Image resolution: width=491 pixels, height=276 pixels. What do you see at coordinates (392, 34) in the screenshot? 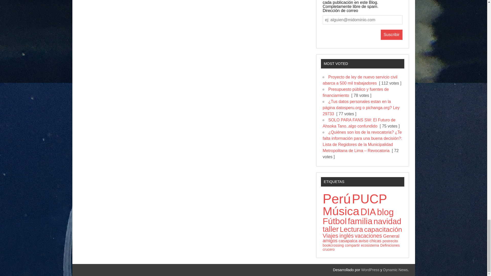
I see `Suscribir` at bounding box center [392, 34].